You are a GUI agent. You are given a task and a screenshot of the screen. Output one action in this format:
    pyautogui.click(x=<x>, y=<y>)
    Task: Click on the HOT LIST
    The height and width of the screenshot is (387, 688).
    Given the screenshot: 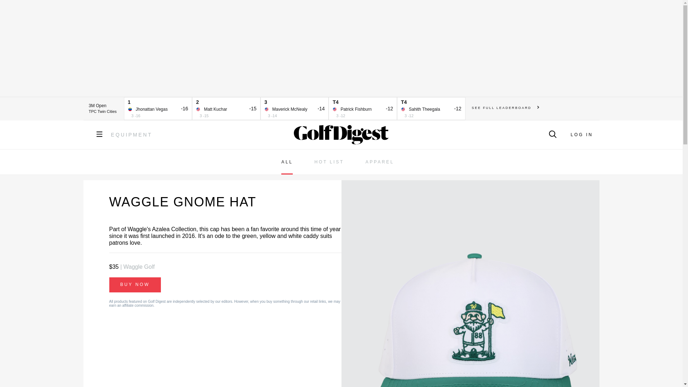 What is the action you would take?
    pyautogui.click(x=329, y=162)
    